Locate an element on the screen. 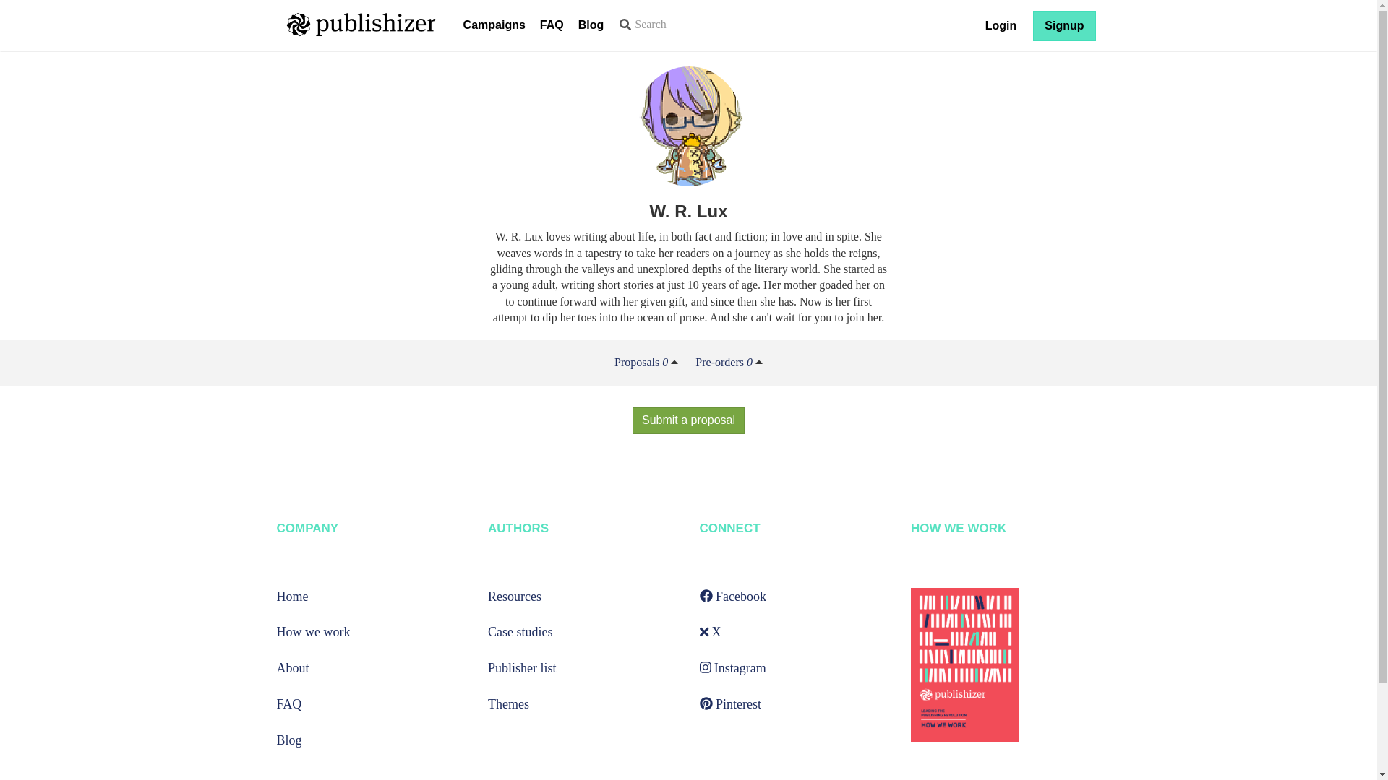 This screenshot has height=780, width=1388. Pre-orders 0 is located at coordinates (723, 361).